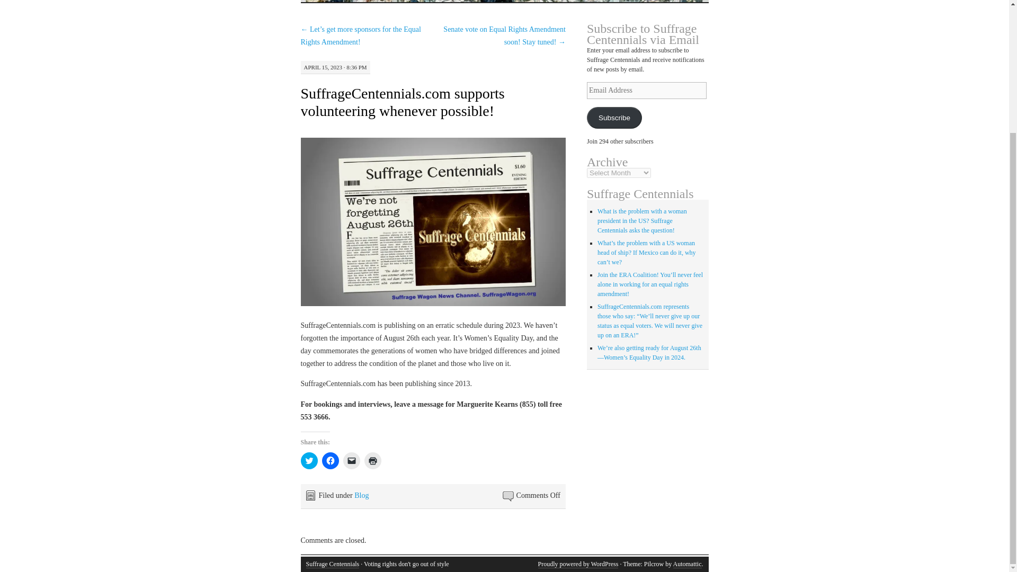  Describe the element at coordinates (309, 461) in the screenshot. I see `Click to share on Twitter` at that location.